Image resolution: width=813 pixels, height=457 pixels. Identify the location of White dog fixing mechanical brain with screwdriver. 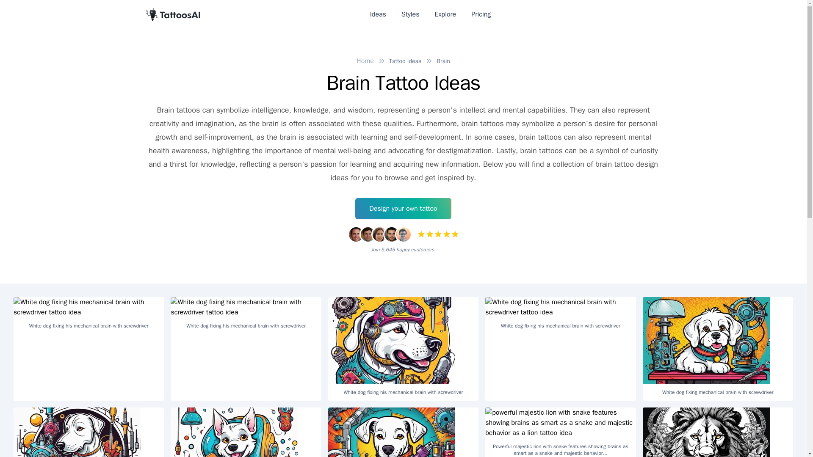
(718, 349).